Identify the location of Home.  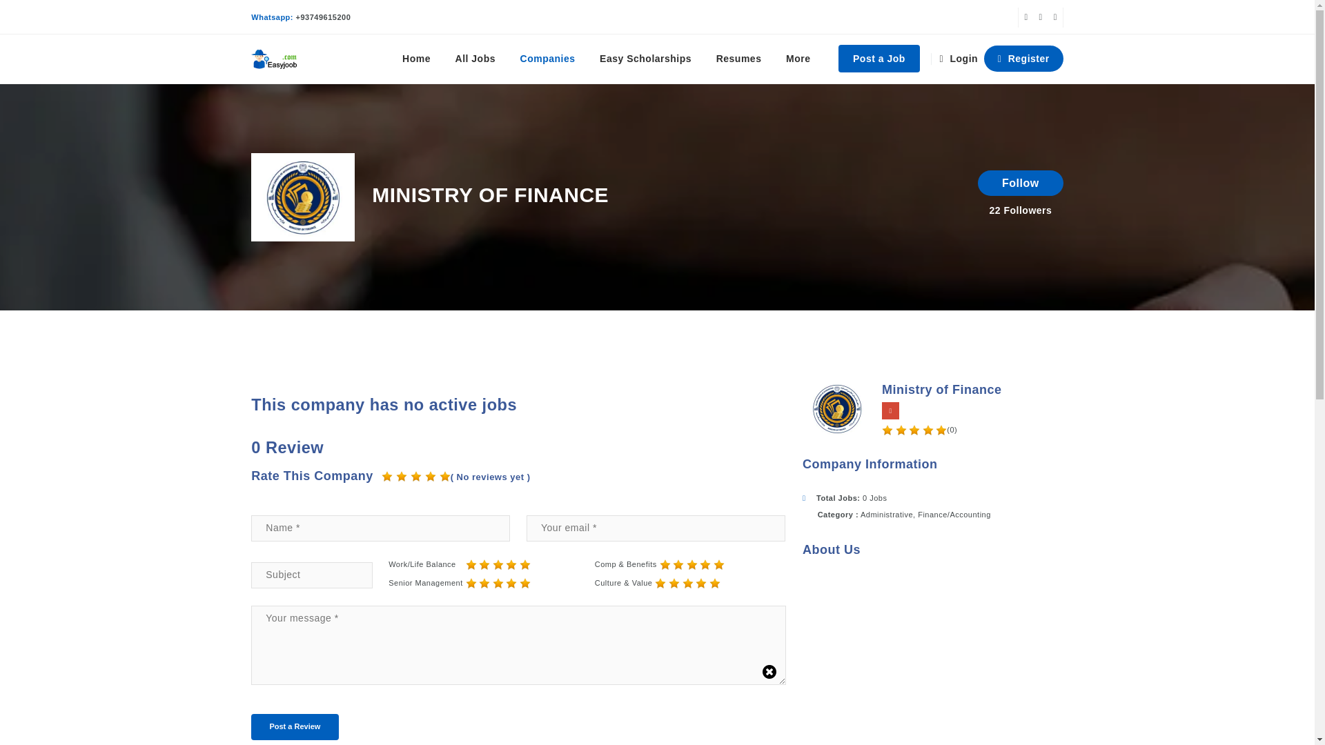
(415, 58).